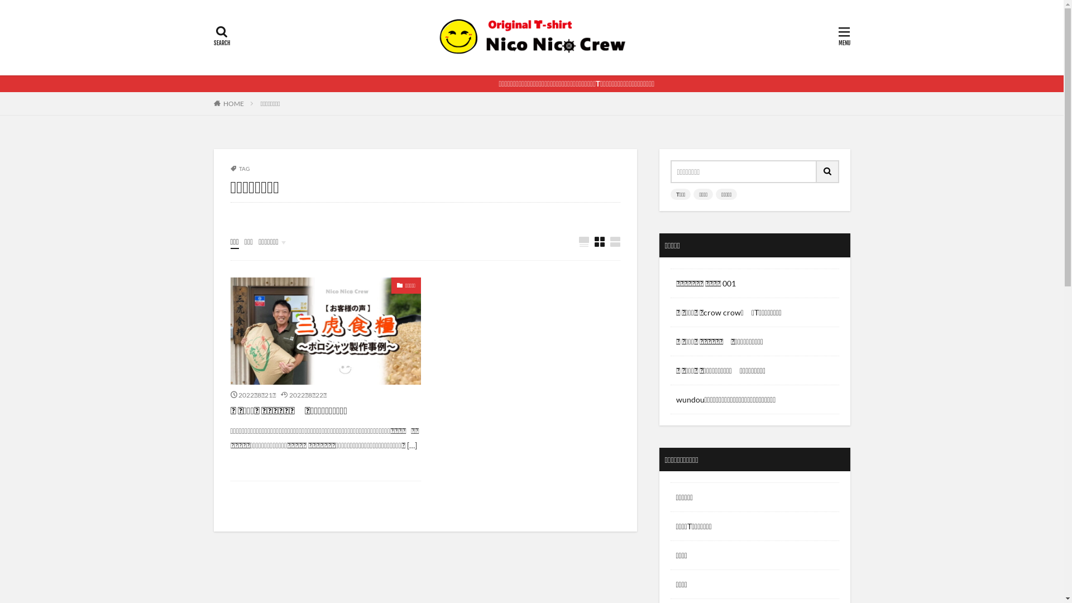 Image resolution: width=1072 pixels, height=603 pixels. Describe the element at coordinates (233, 104) in the screenshot. I see `HOME` at that location.